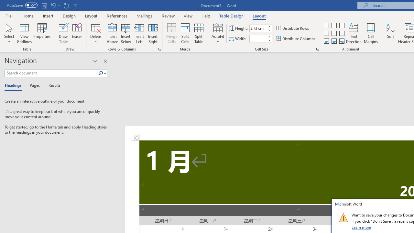 Image resolution: width=414 pixels, height=233 pixels. Describe the element at coordinates (112, 33) in the screenshot. I see `Insert Above` at that location.